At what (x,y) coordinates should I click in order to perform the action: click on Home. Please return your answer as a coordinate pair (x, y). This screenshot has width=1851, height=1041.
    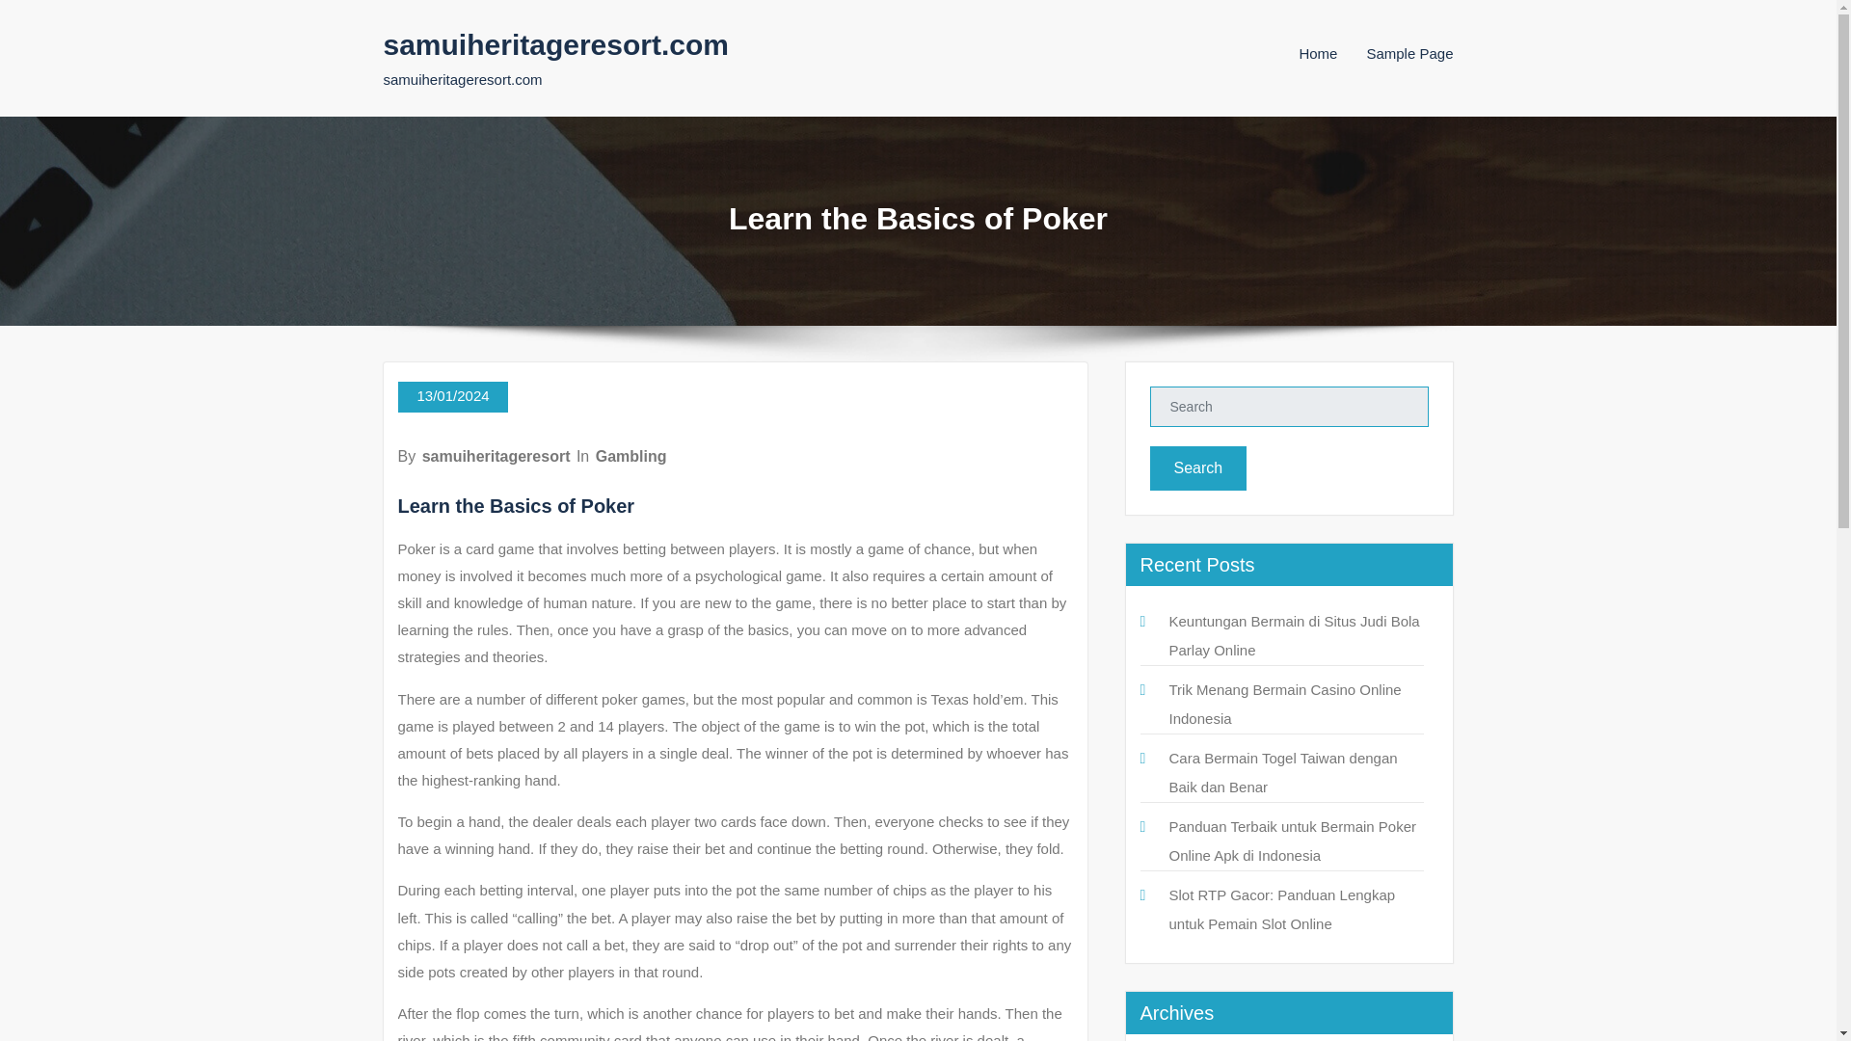
    Looking at the image, I should click on (1317, 53).